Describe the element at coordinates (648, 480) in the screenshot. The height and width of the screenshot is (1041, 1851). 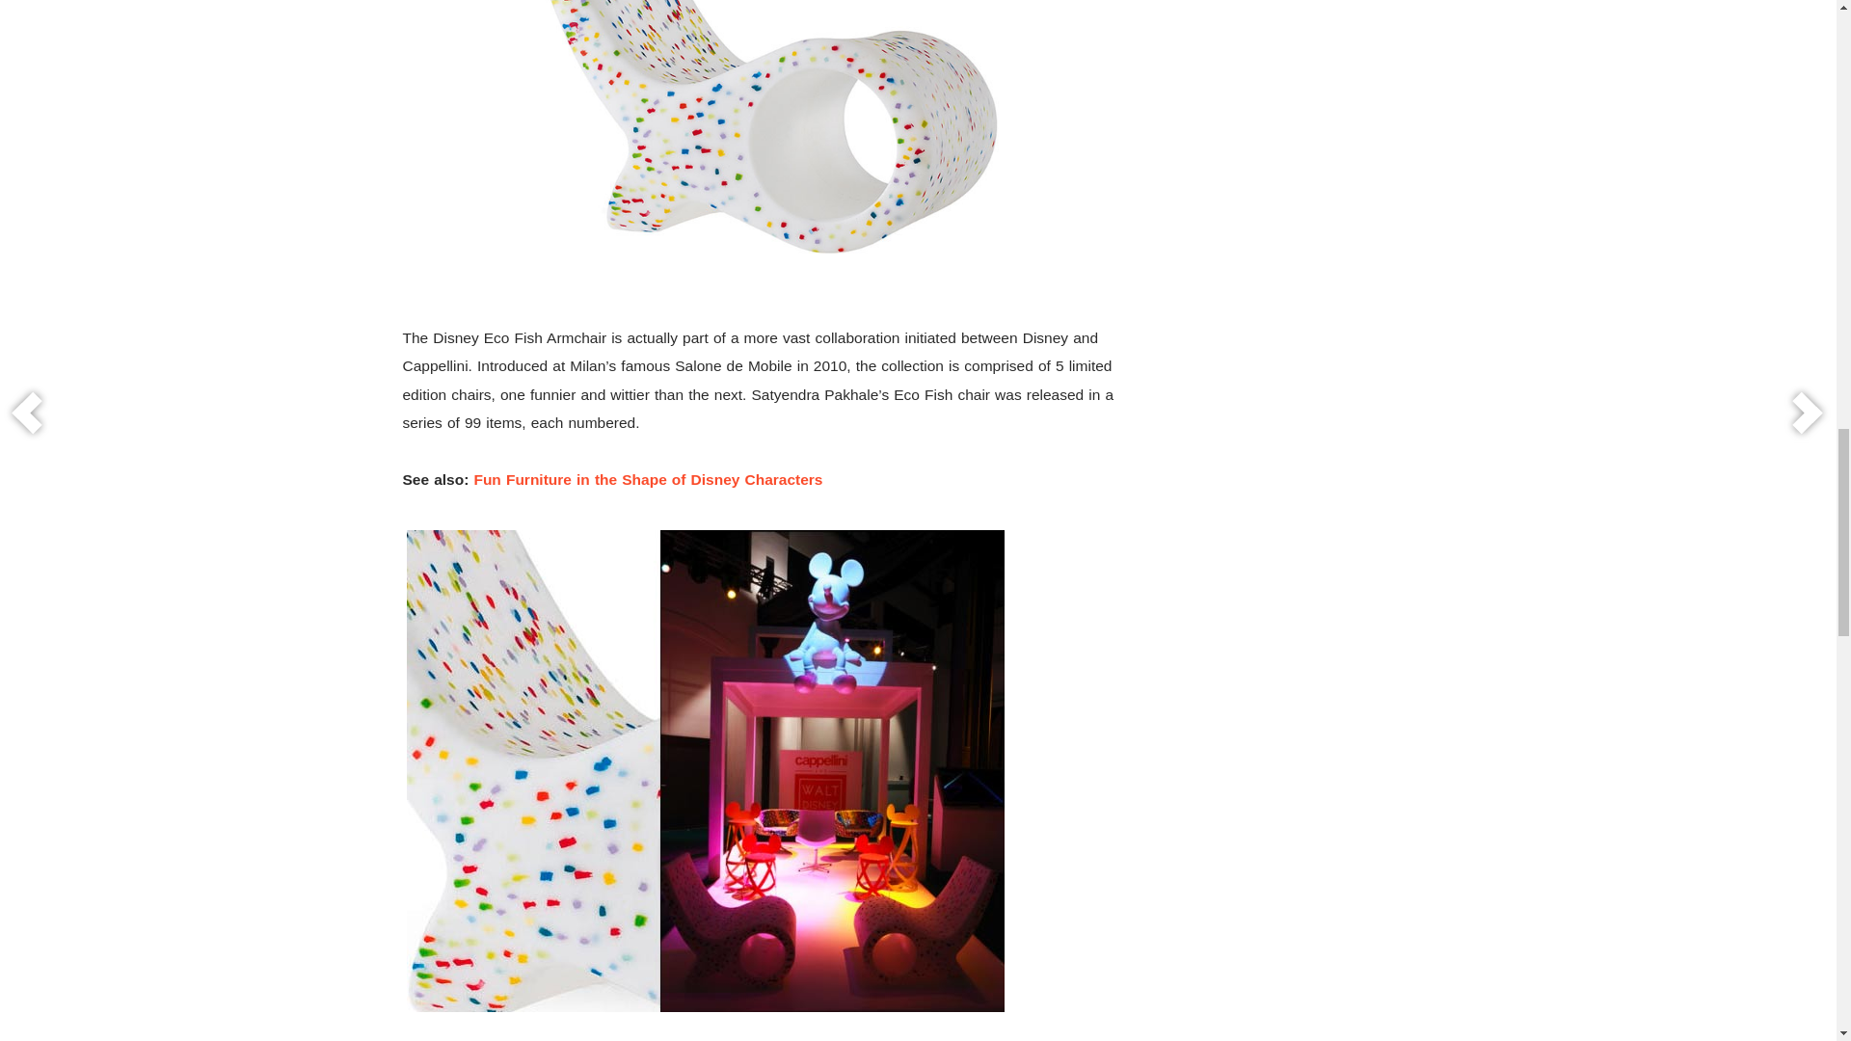
I see `Fun Furniture in the Shape of Disney Characters` at that location.